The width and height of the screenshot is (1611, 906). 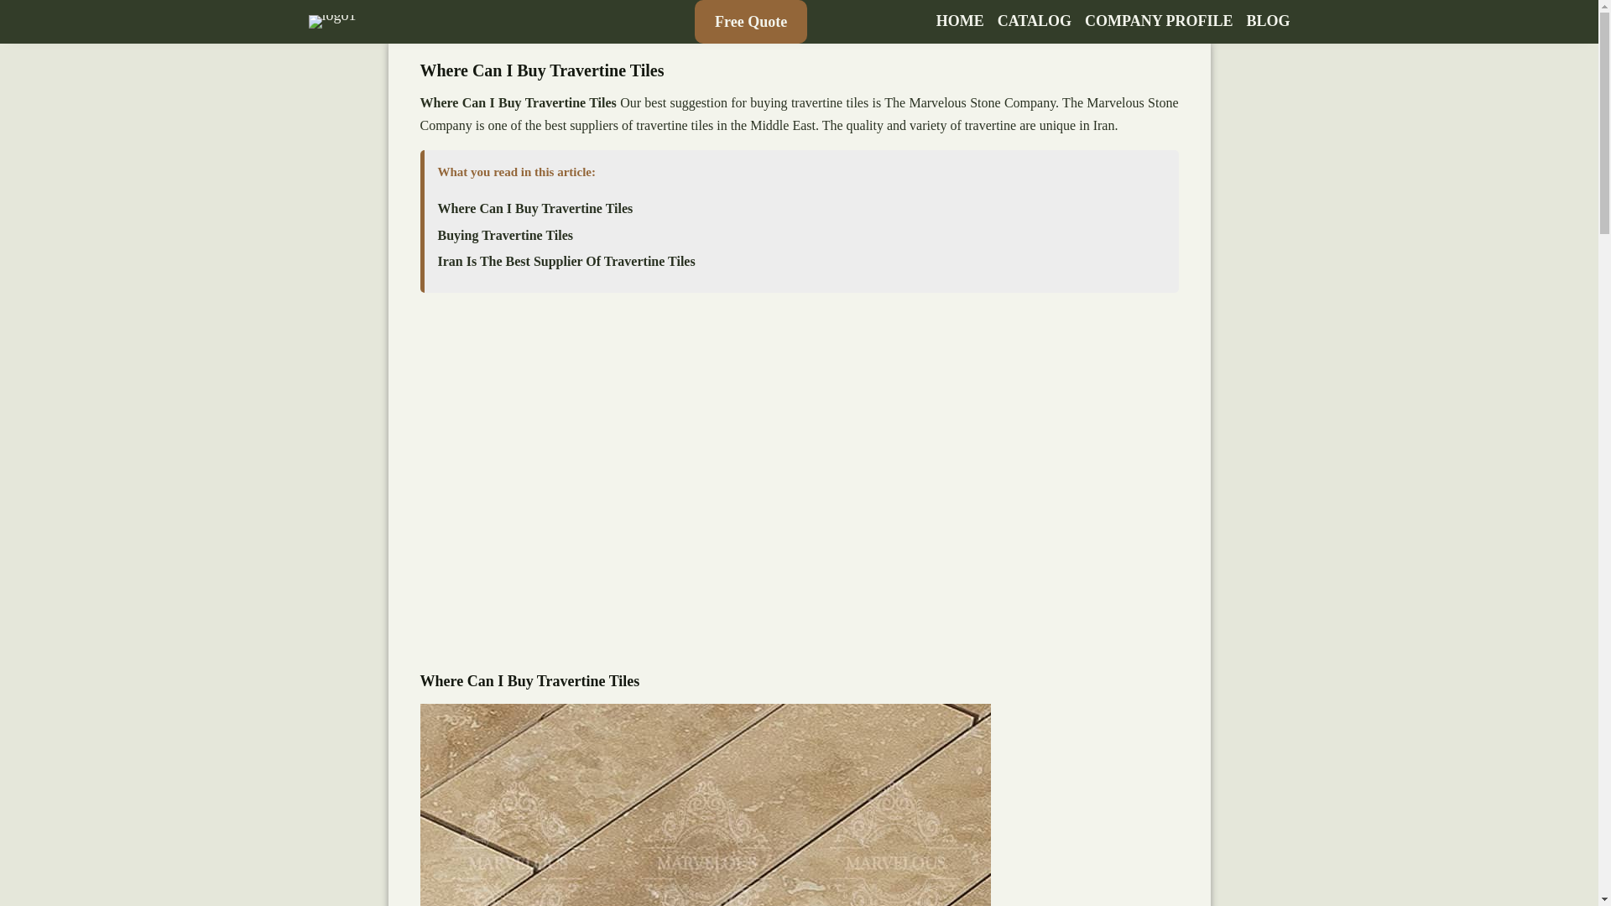 I want to click on Free Quote, so click(x=750, y=22).